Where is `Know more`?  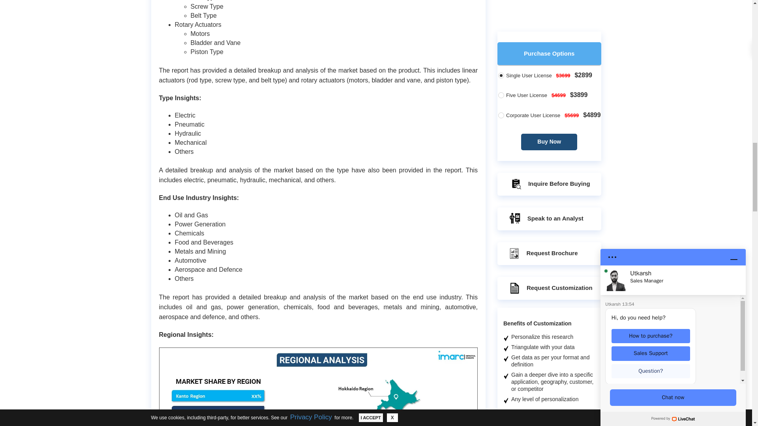 Know more is located at coordinates (563, 6).